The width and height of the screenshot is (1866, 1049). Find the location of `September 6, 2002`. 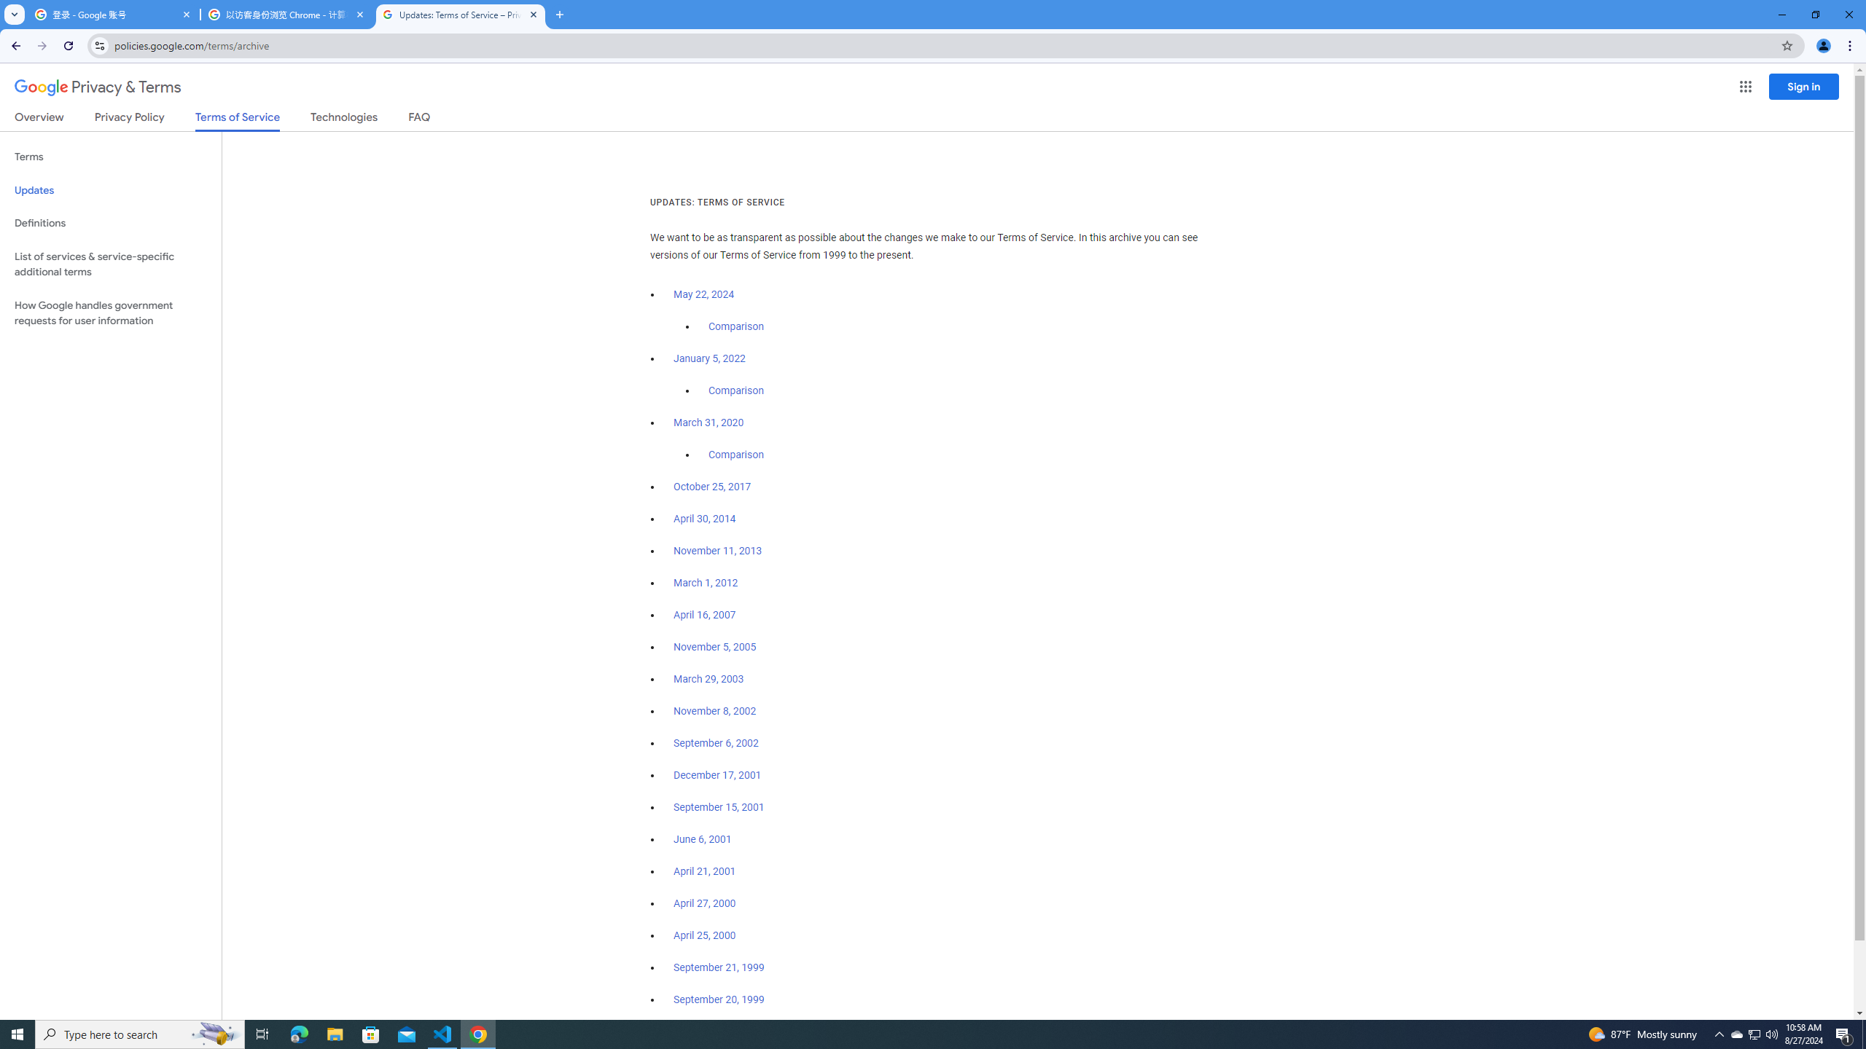

September 6, 2002 is located at coordinates (716, 743).